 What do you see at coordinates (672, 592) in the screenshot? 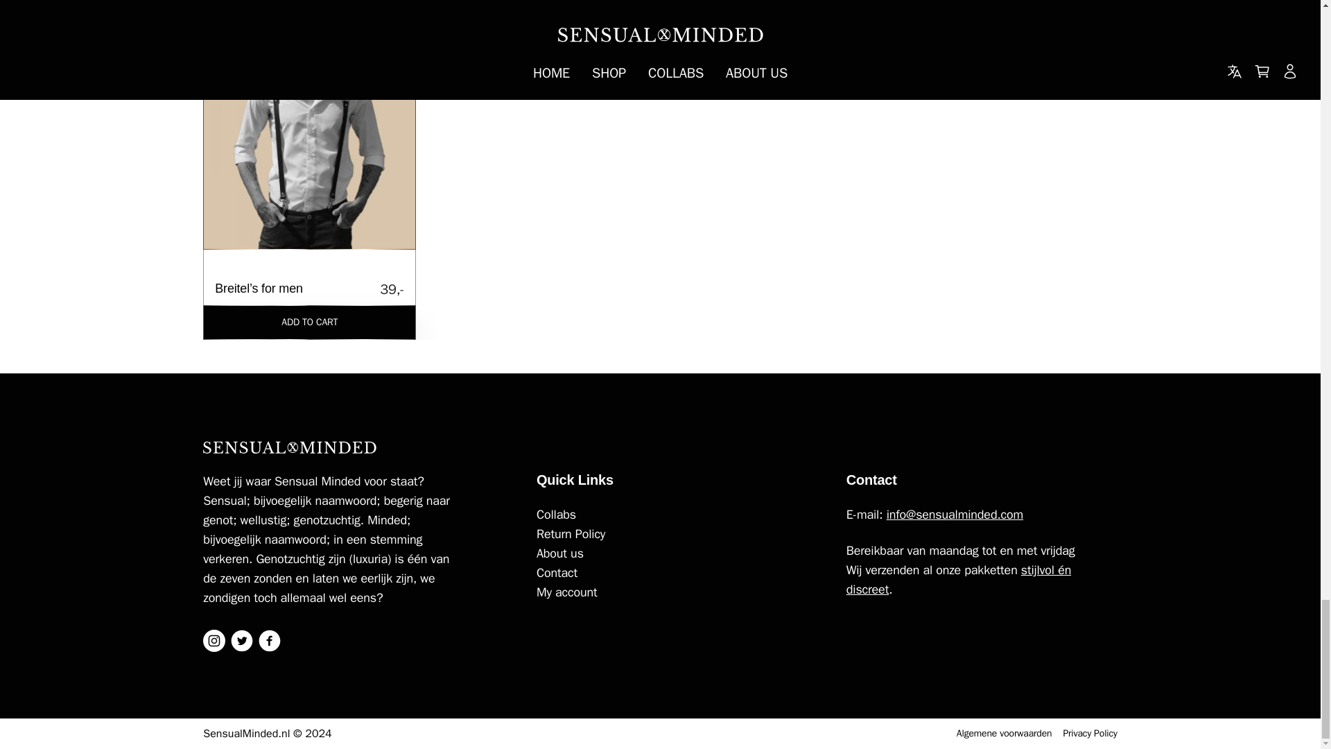
I see `Collabs` at bounding box center [672, 592].